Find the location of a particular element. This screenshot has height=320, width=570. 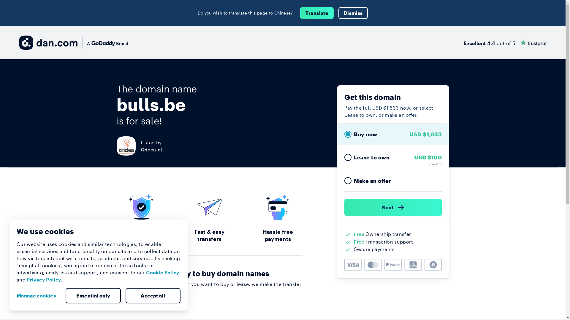

Excellent 4.4 out of 5 is located at coordinates (505, 43).